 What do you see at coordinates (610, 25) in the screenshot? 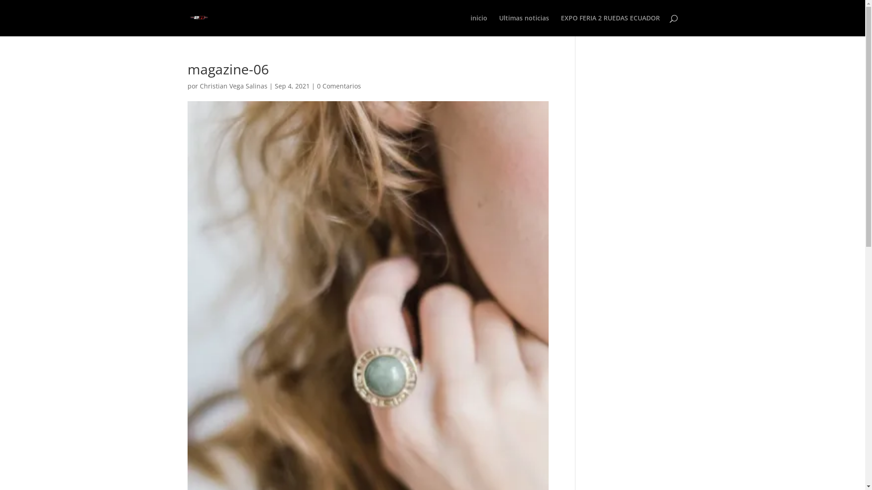
I see `EXPO FERIA 2 RUEDAS ECUADOR` at bounding box center [610, 25].